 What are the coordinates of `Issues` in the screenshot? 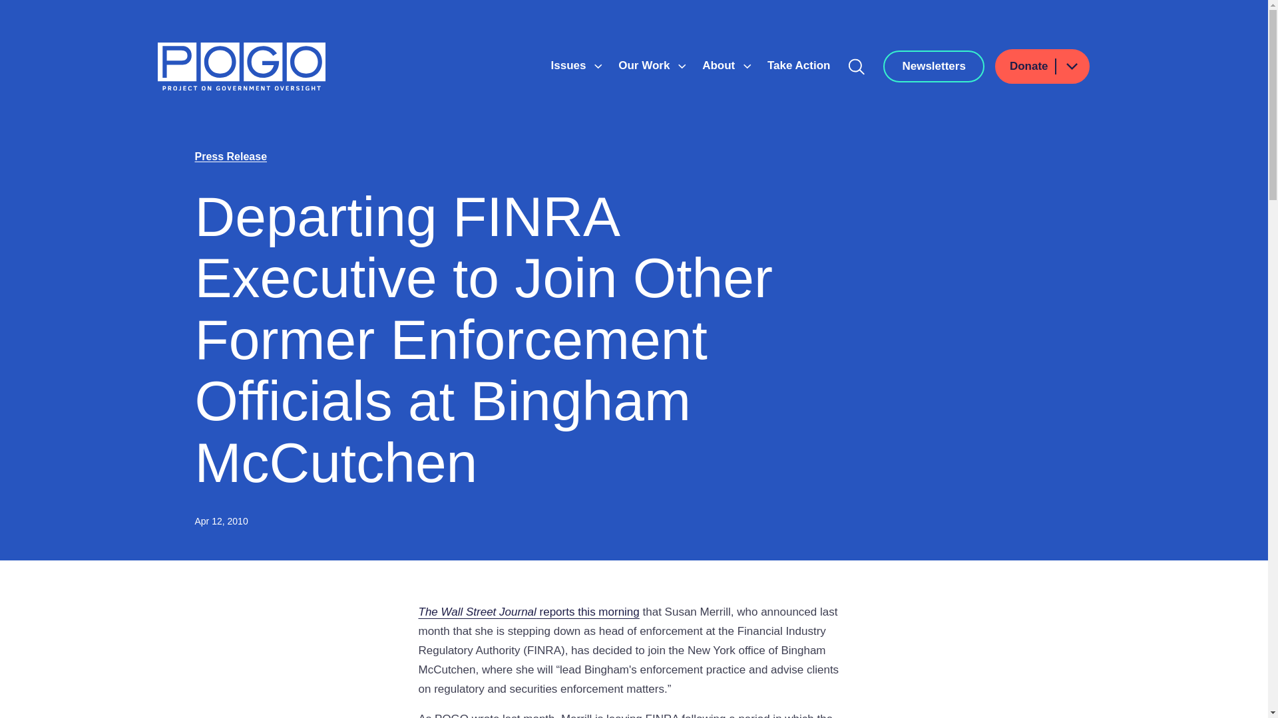 It's located at (570, 65).